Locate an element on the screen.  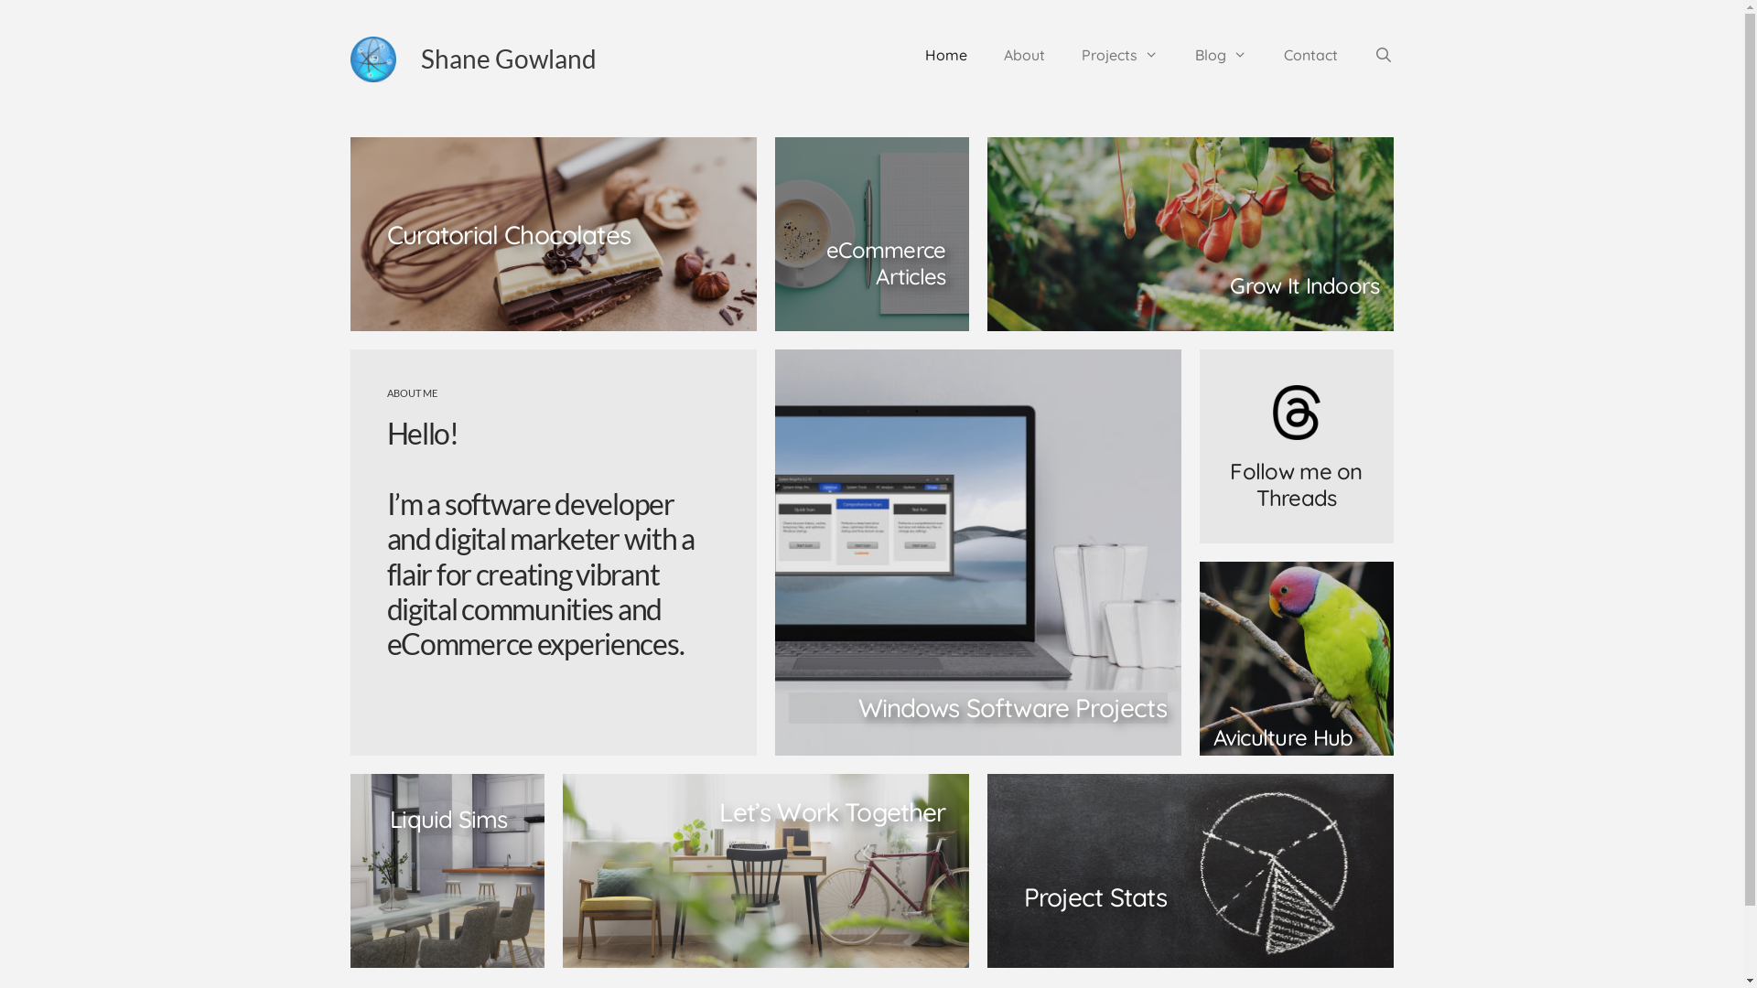
threads is located at coordinates (1296, 413).